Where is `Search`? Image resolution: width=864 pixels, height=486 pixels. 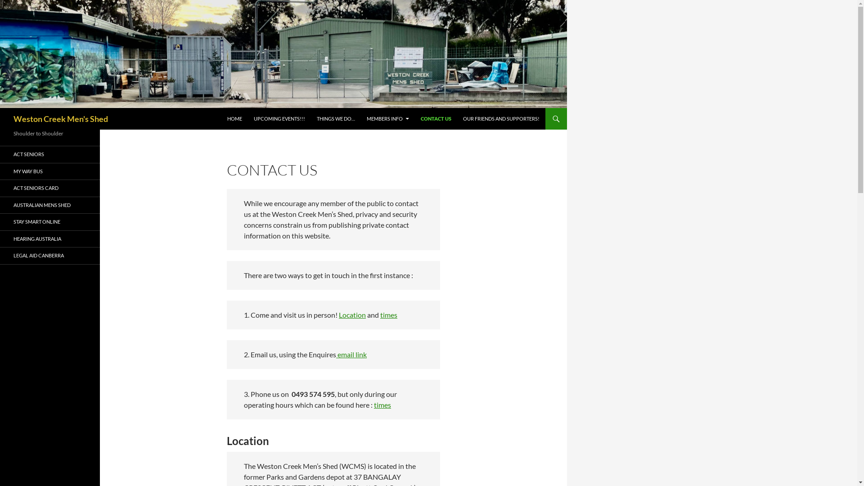 Search is located at coordinates (2, 108).